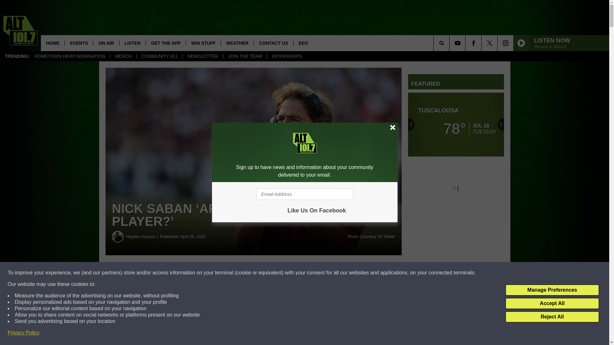 Image resolution: width=614 pixels, height=345 pixels. Describe the element at coordinates (159, 56) in the screenshot. I see `COMMUNITY 411` at that location.